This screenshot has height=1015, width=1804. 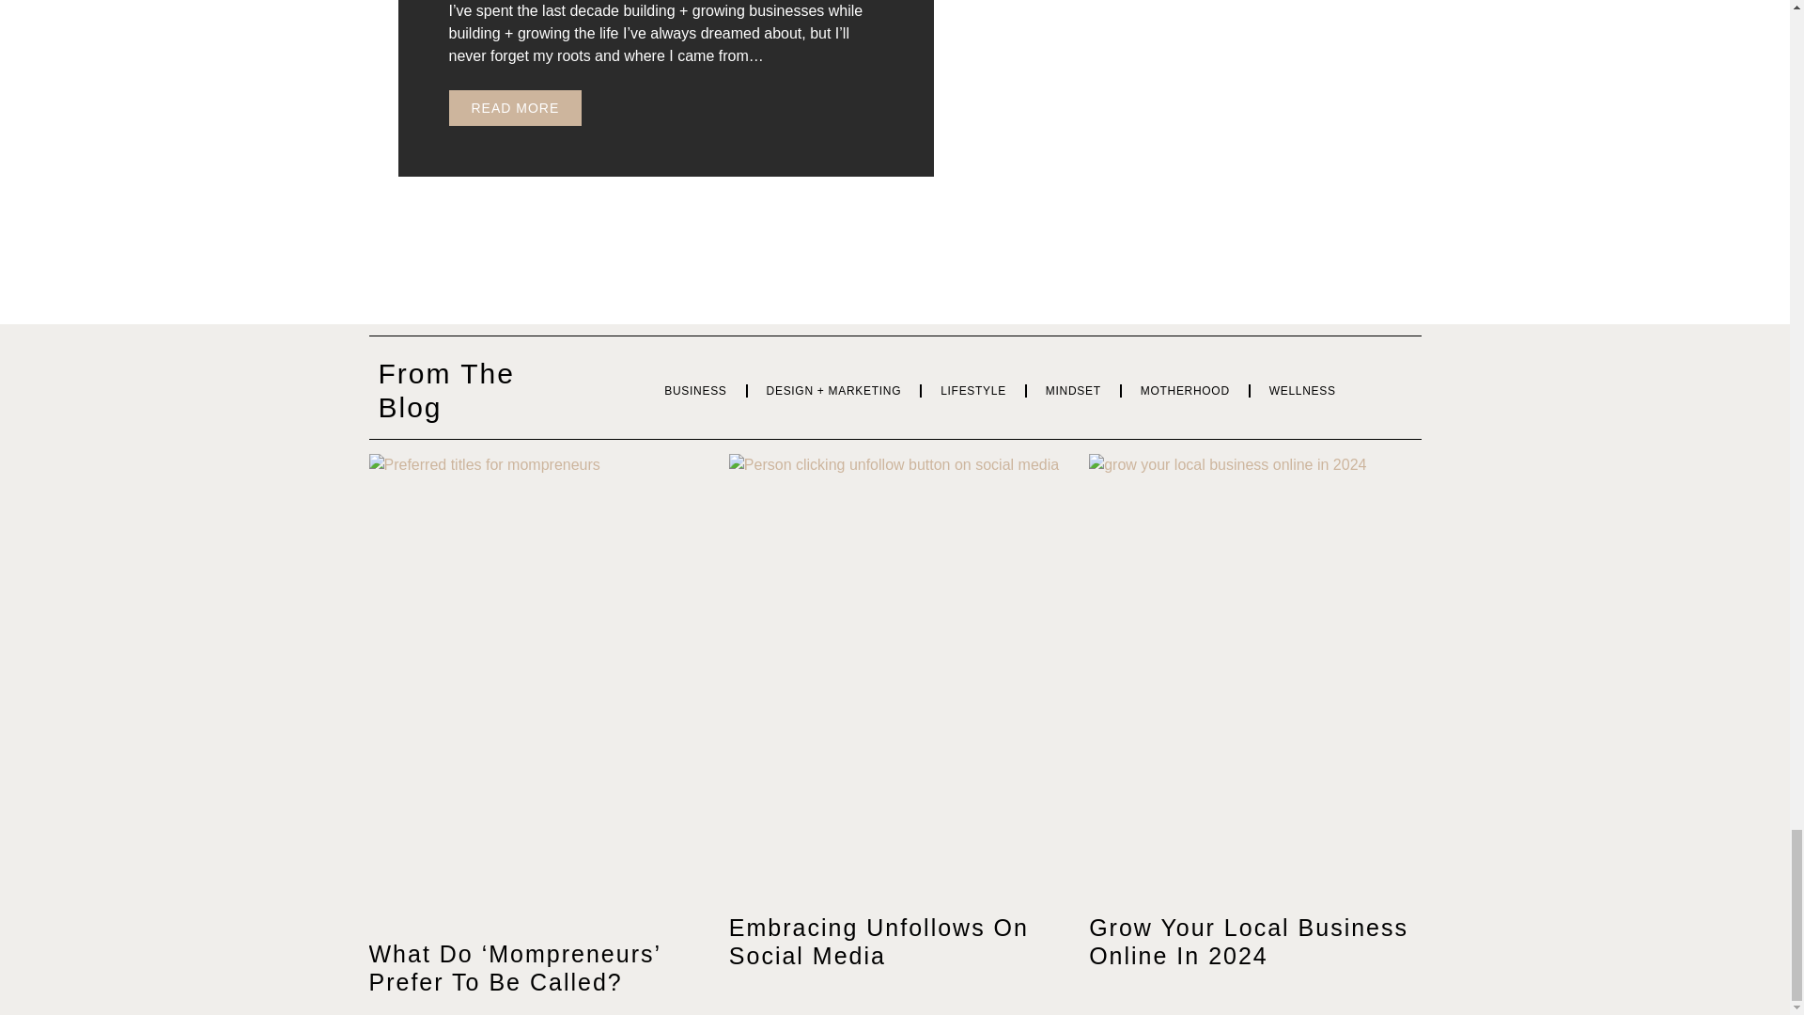 I want to click on MOTHERHOOD, so click(x=1185, y=391).